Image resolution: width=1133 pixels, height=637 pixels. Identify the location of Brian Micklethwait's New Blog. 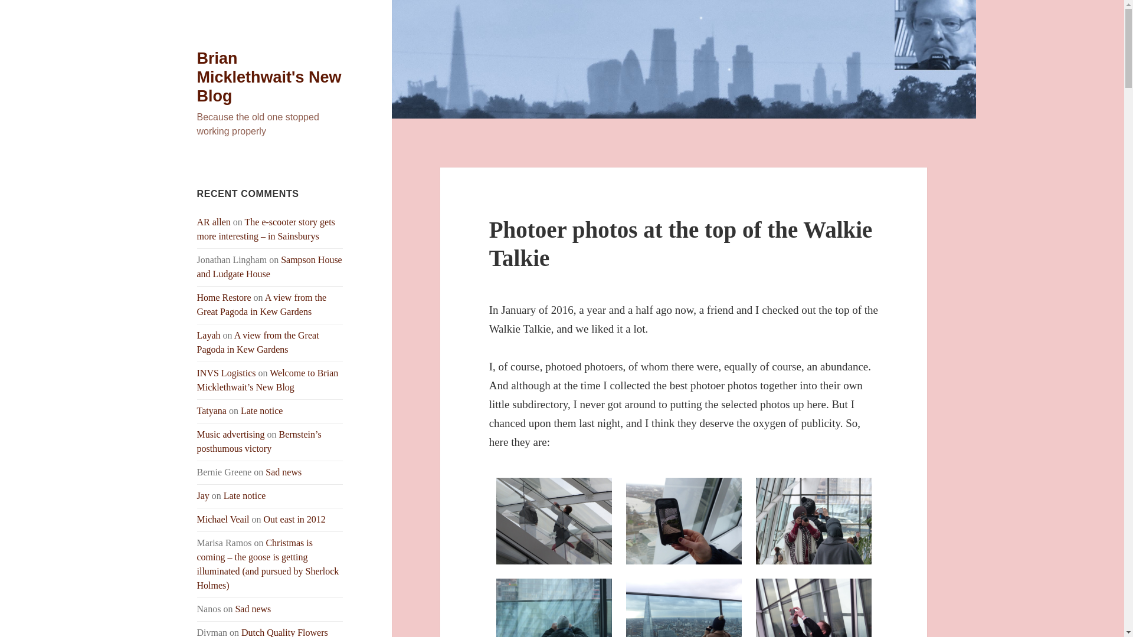
(269, 77).